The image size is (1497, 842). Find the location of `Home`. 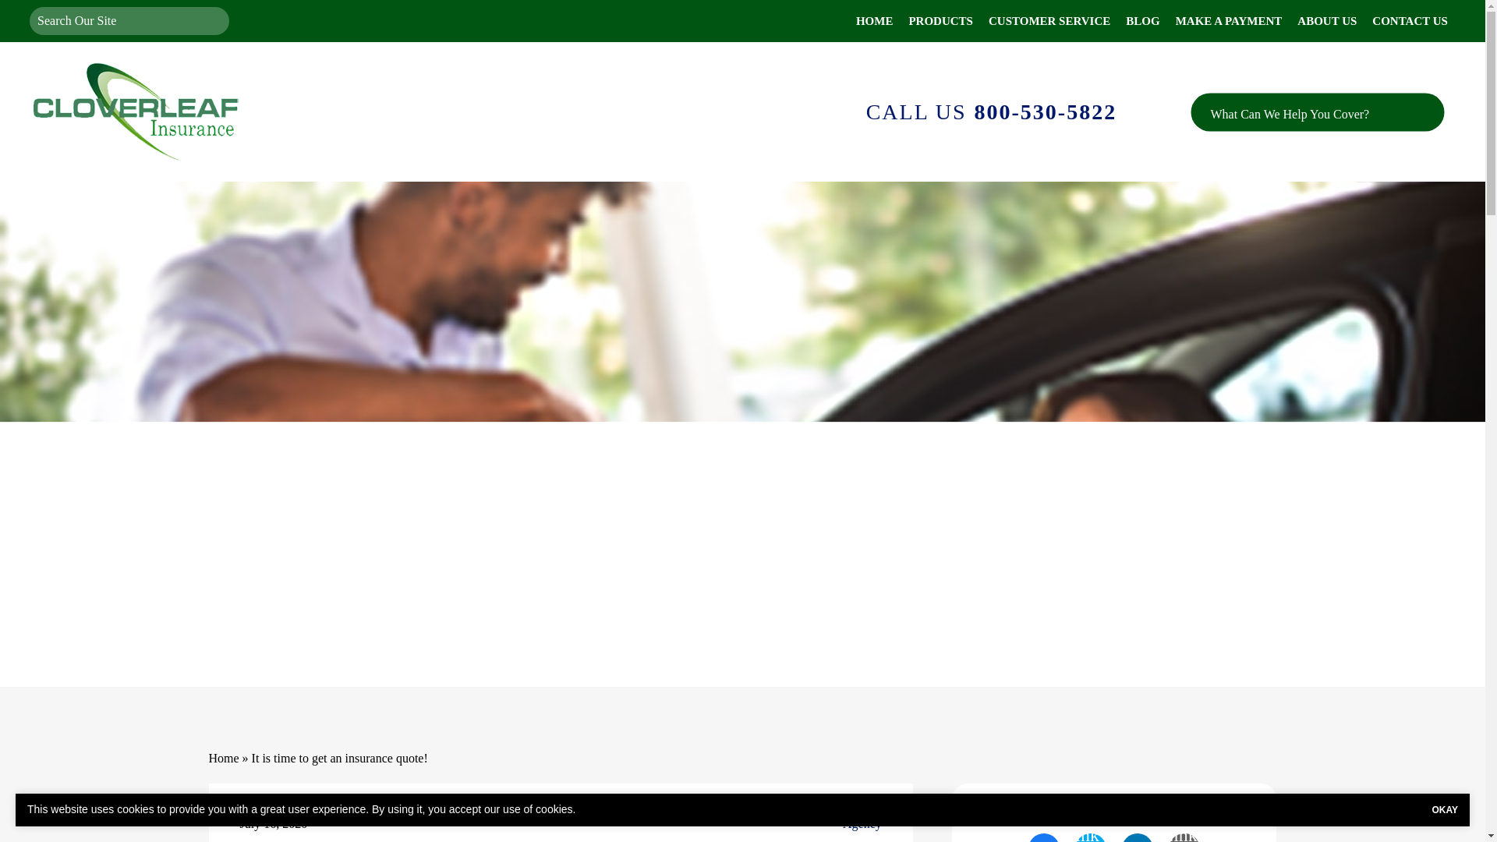

Home is located at coordinates (225, 758).